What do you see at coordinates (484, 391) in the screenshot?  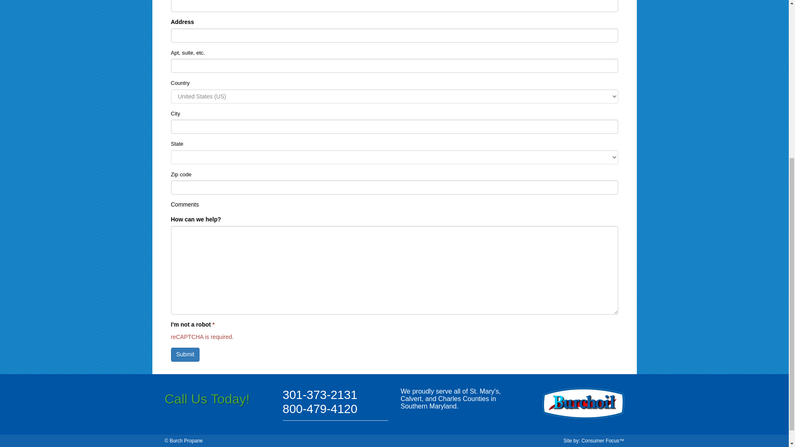 I see `St. Mary's` at bounding box center [484, 391].